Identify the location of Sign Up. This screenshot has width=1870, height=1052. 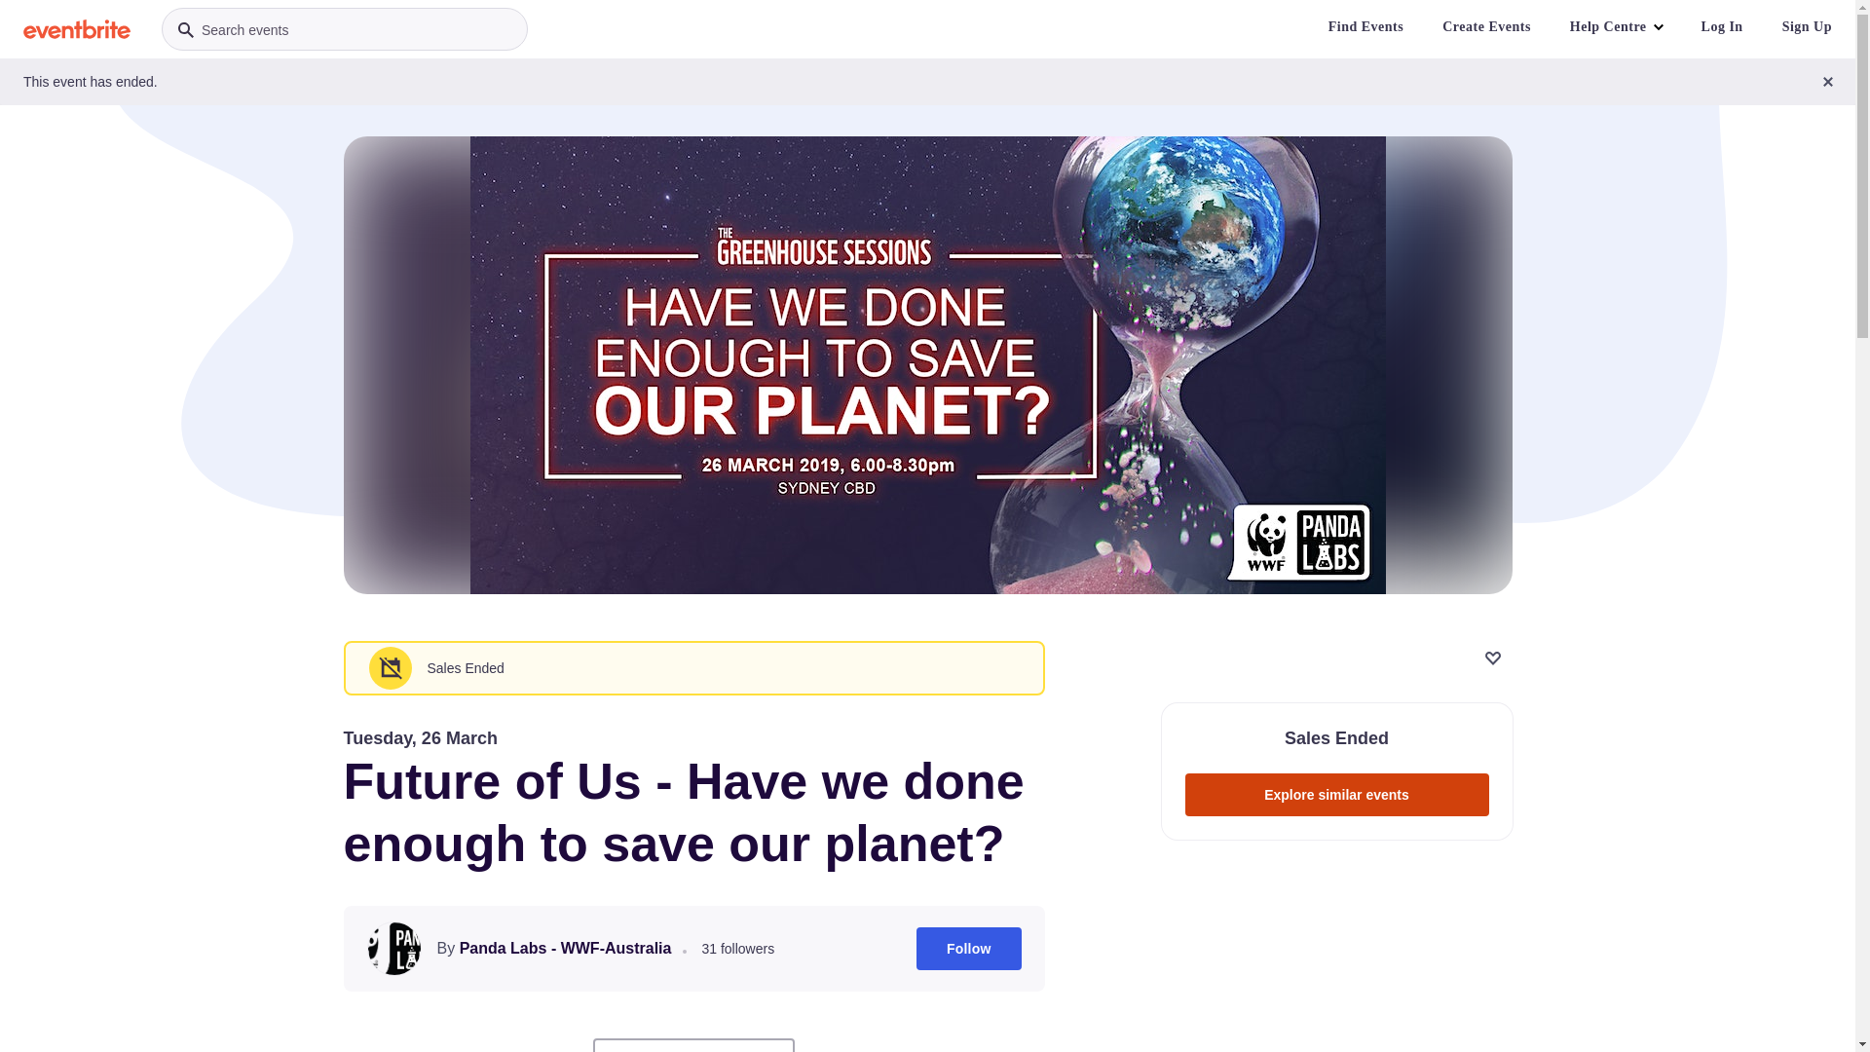
(1808, 27).